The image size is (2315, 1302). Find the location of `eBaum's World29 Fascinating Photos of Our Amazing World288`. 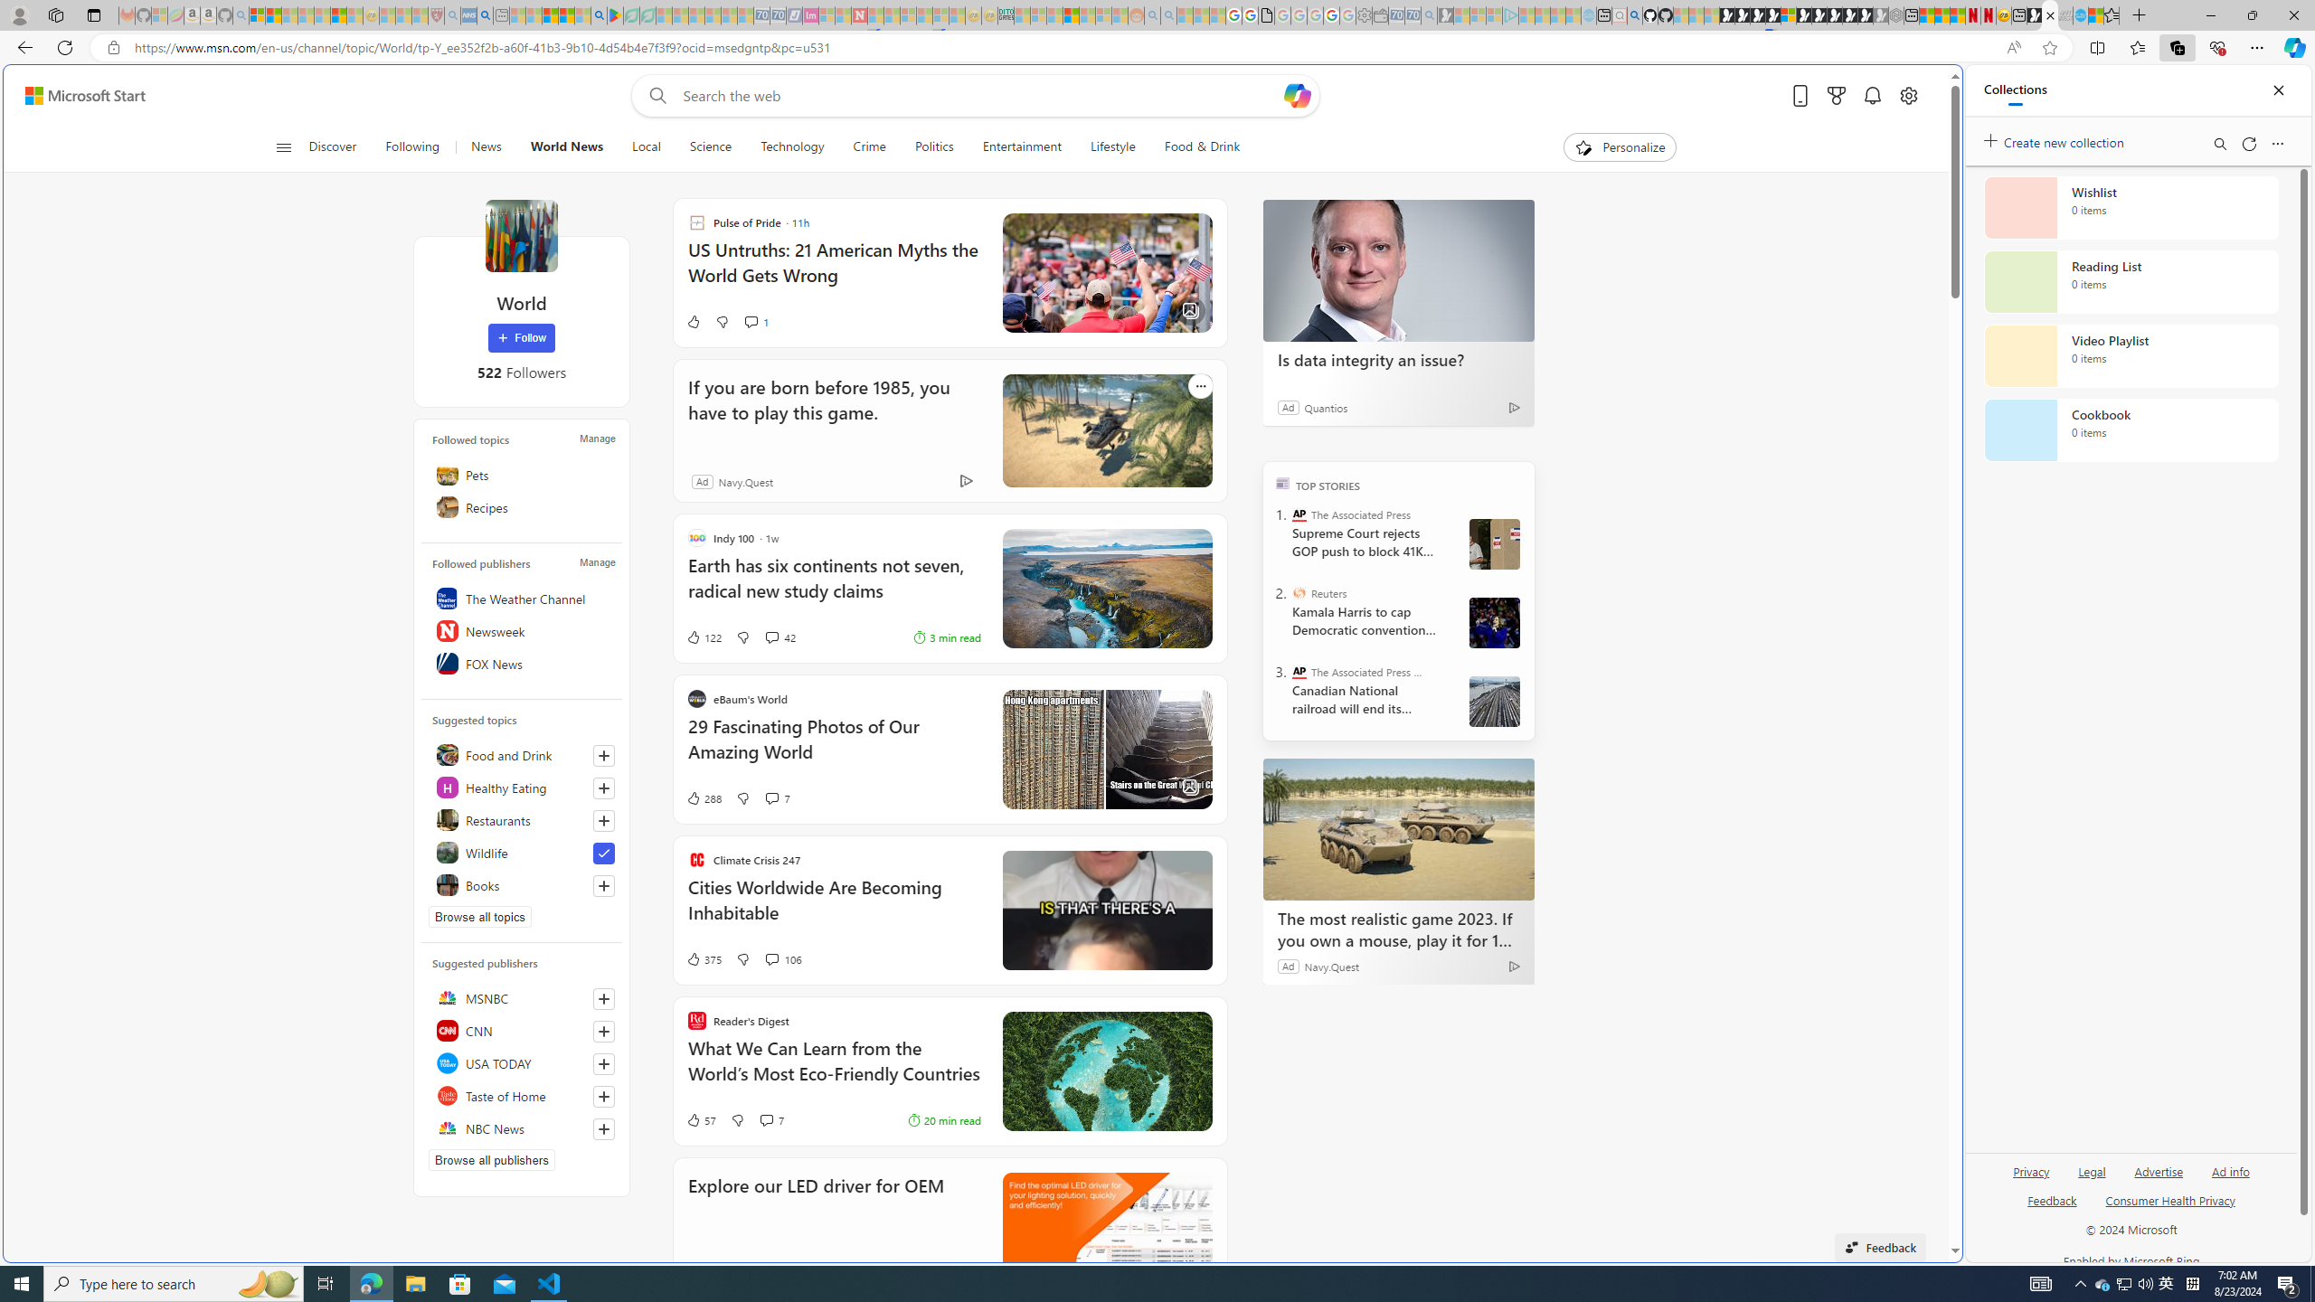

eBaum's World29 Fascinating Photos of Our Amazing World288 is located at coordinates (949, 749).